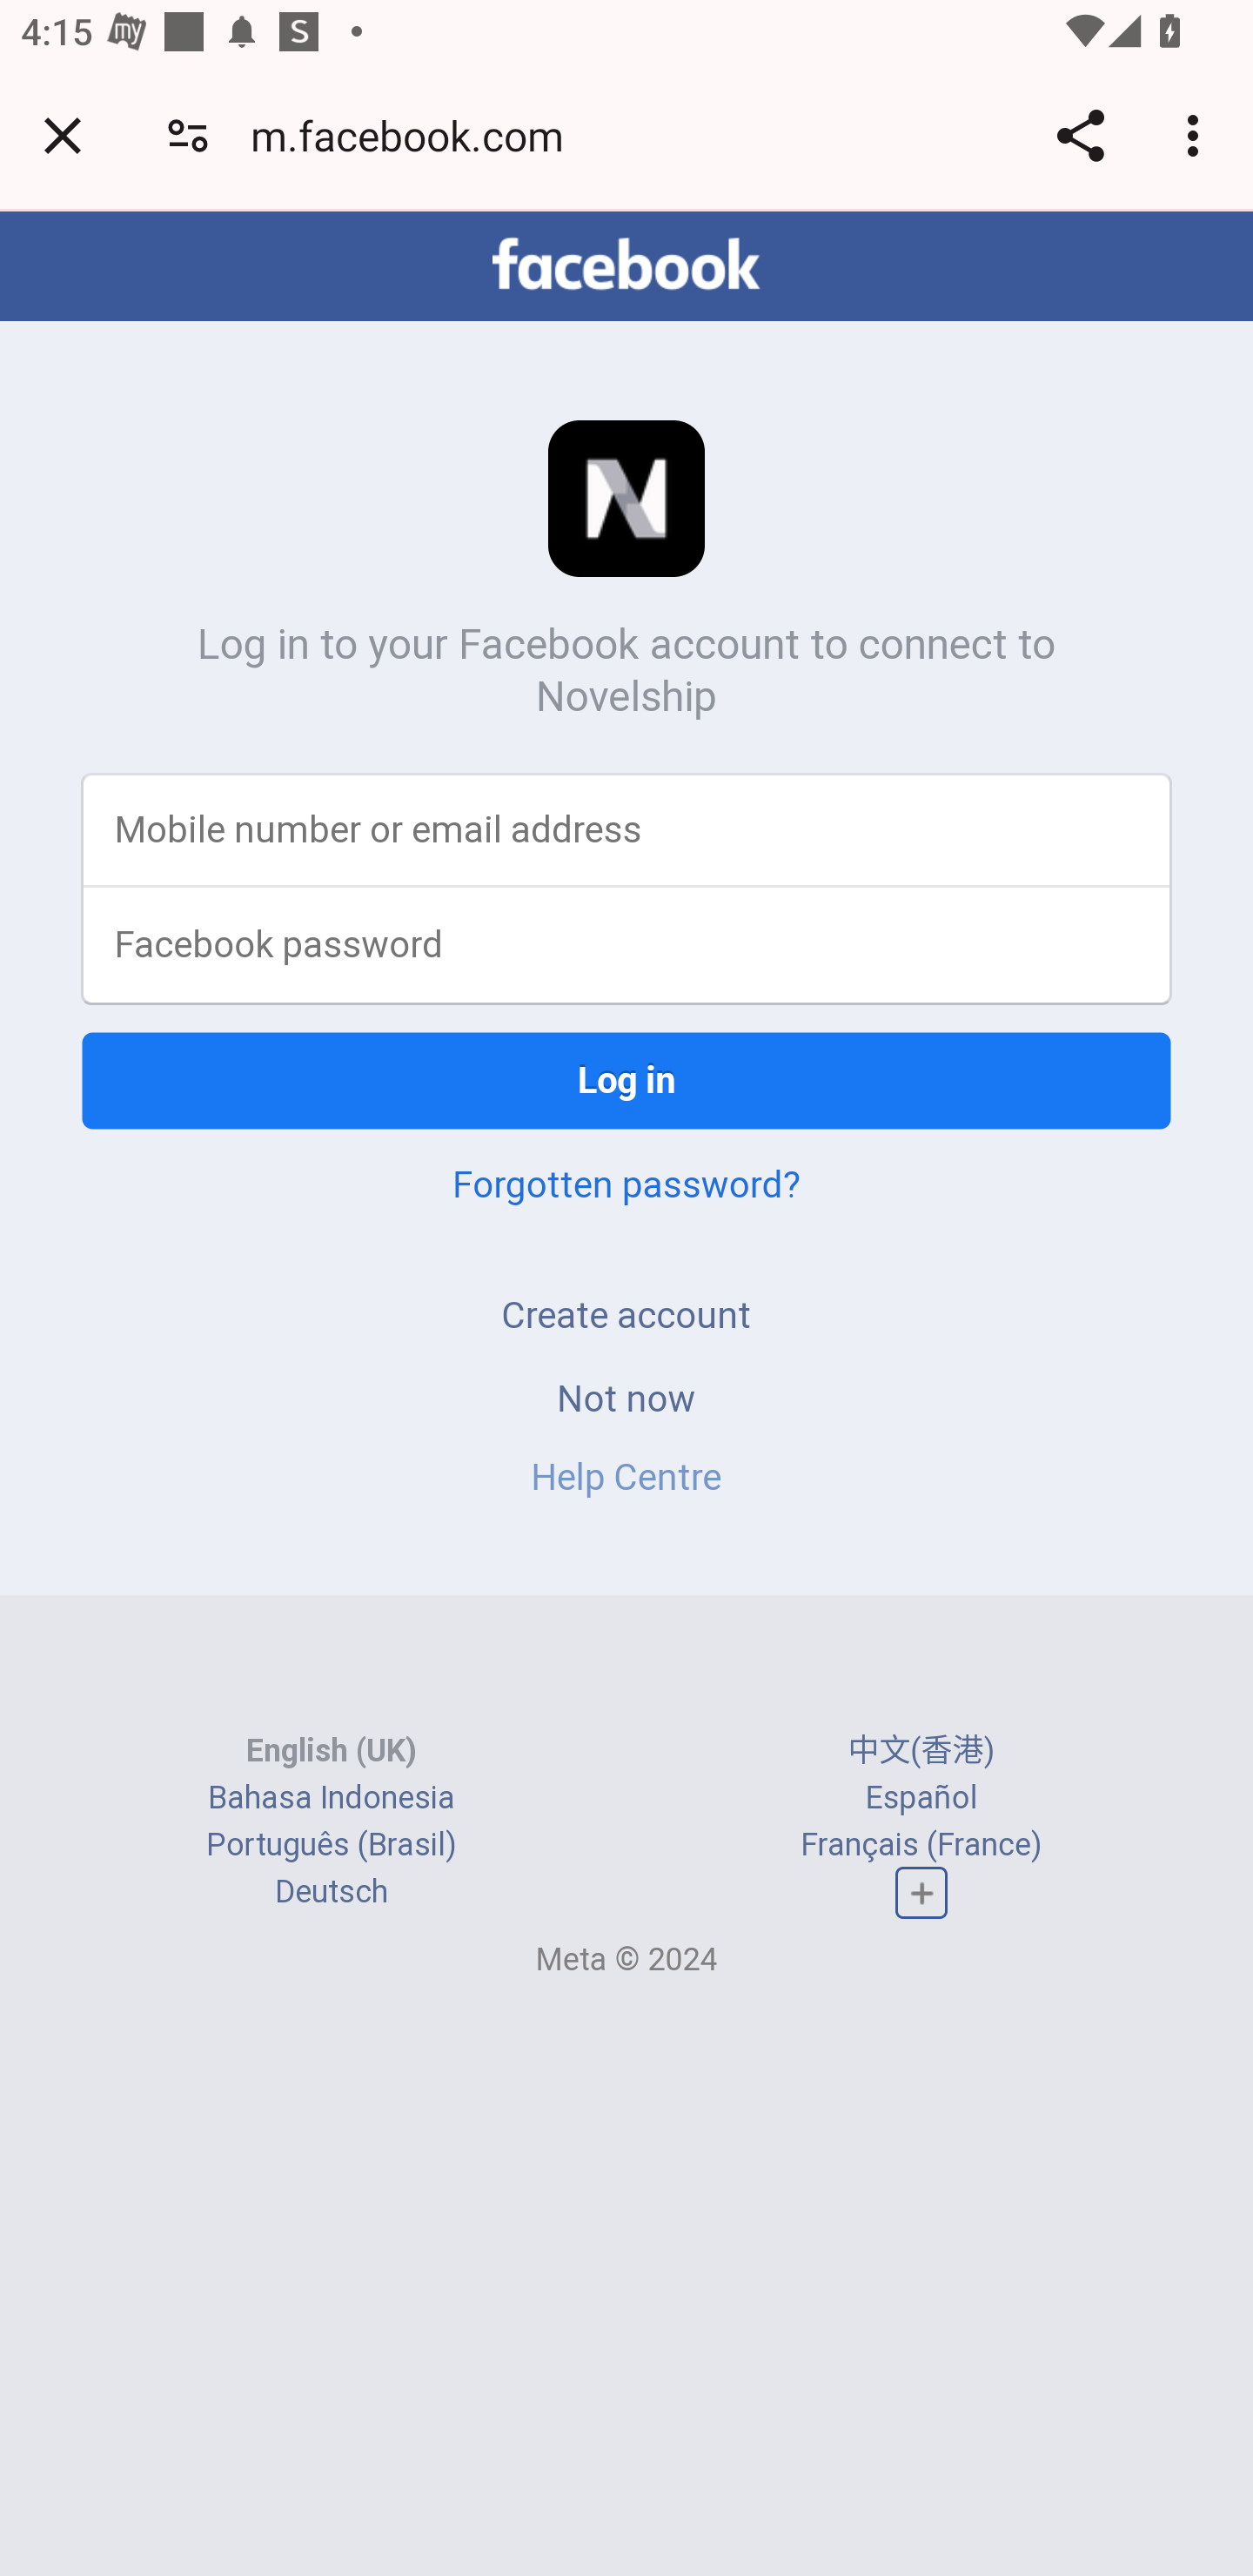  What do you see at coordinates (921, 1796) in the screenshot?
I see `Español` at bounding box center [921, 1796].